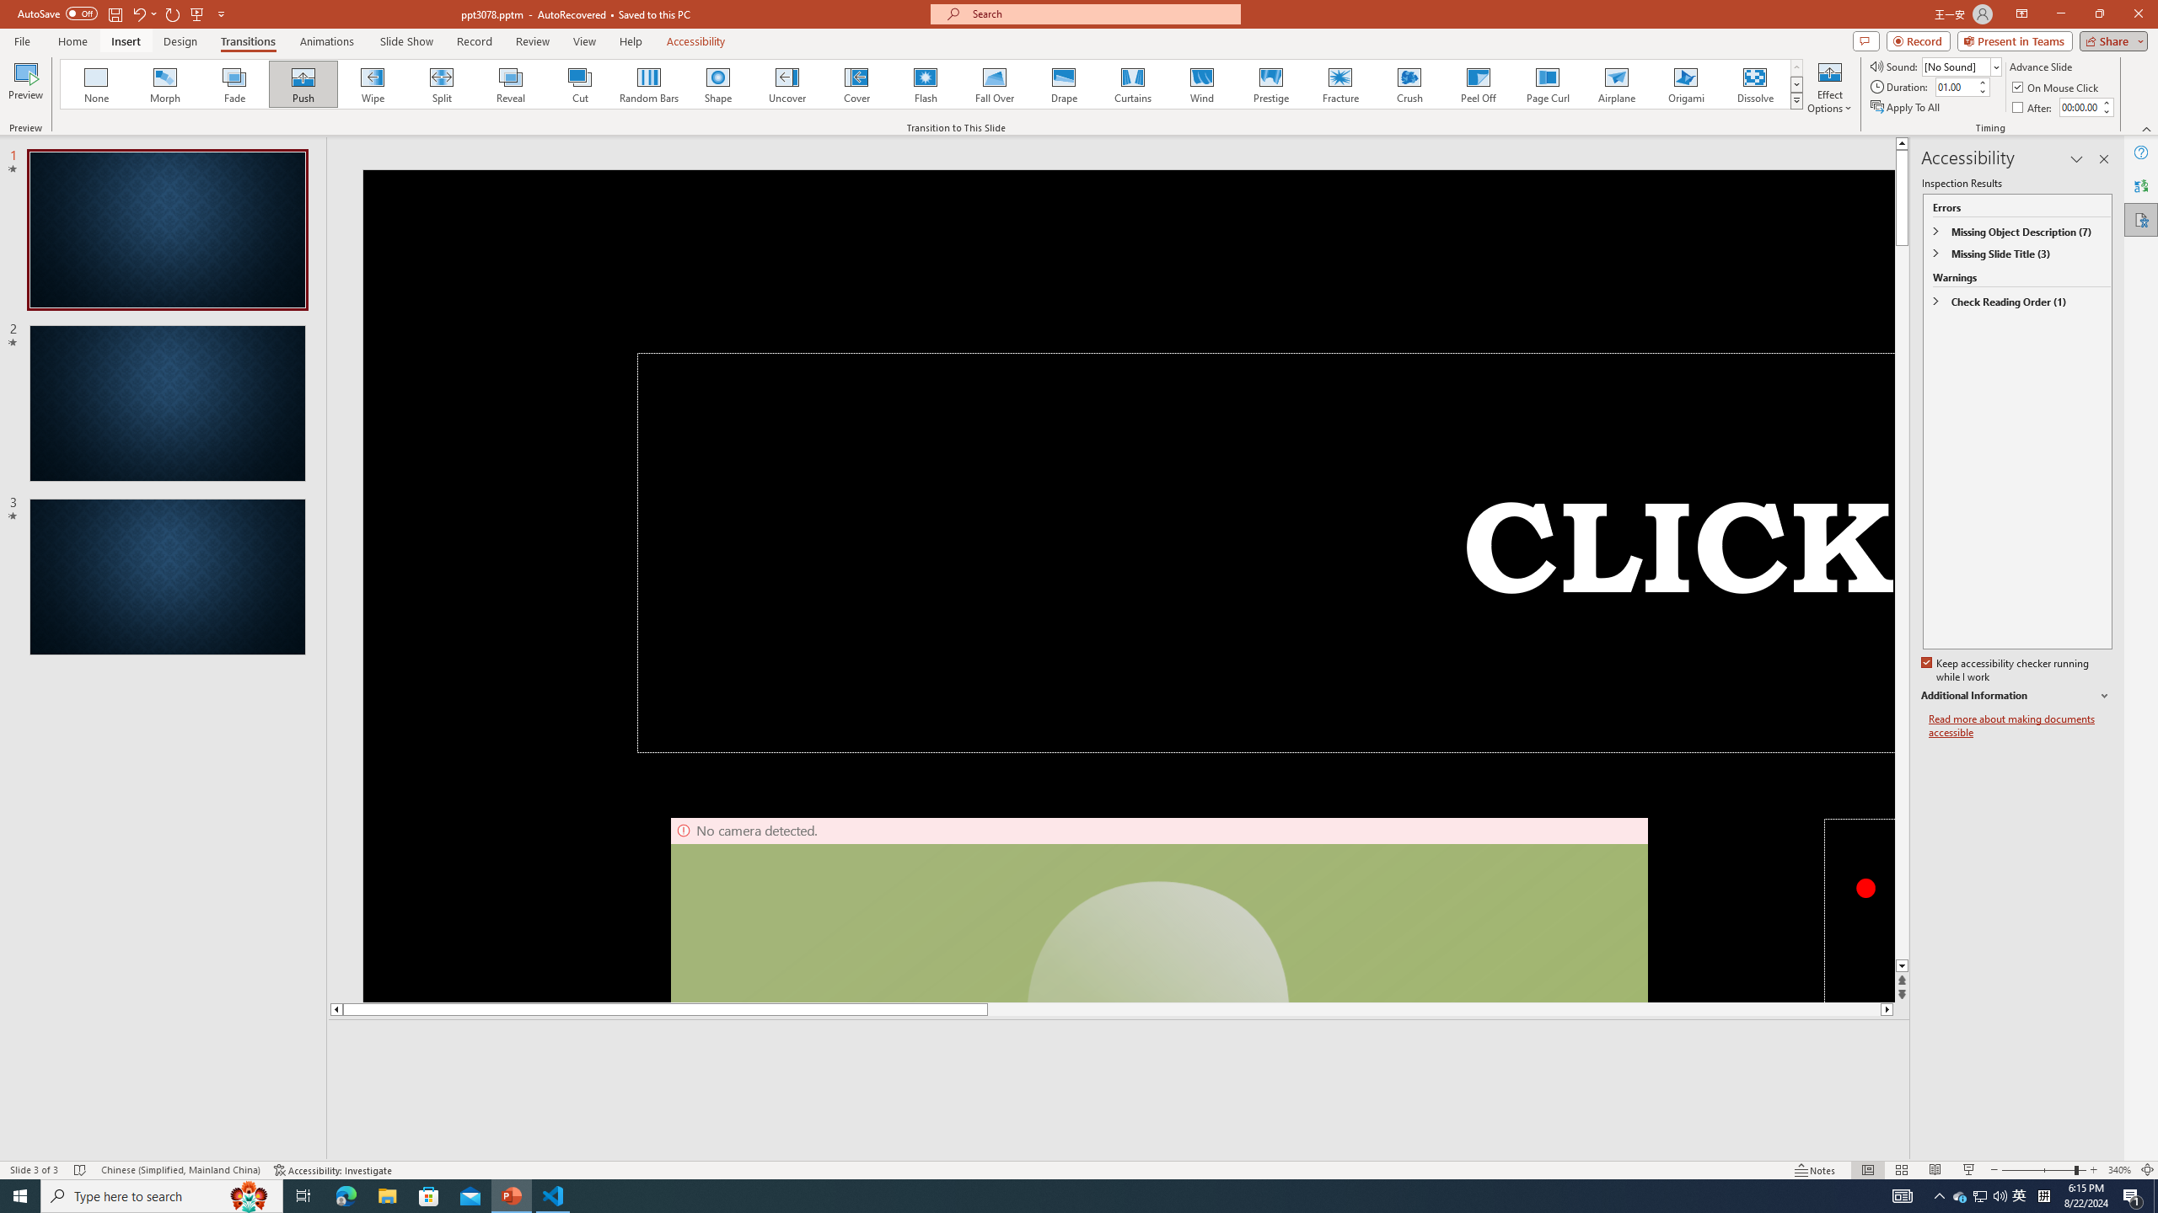 Image resolution: width=2158 pixels, height=1213 pixels. Describe the element at coordinates (856, 84) in the screenshot. I see `Cover` at that location.